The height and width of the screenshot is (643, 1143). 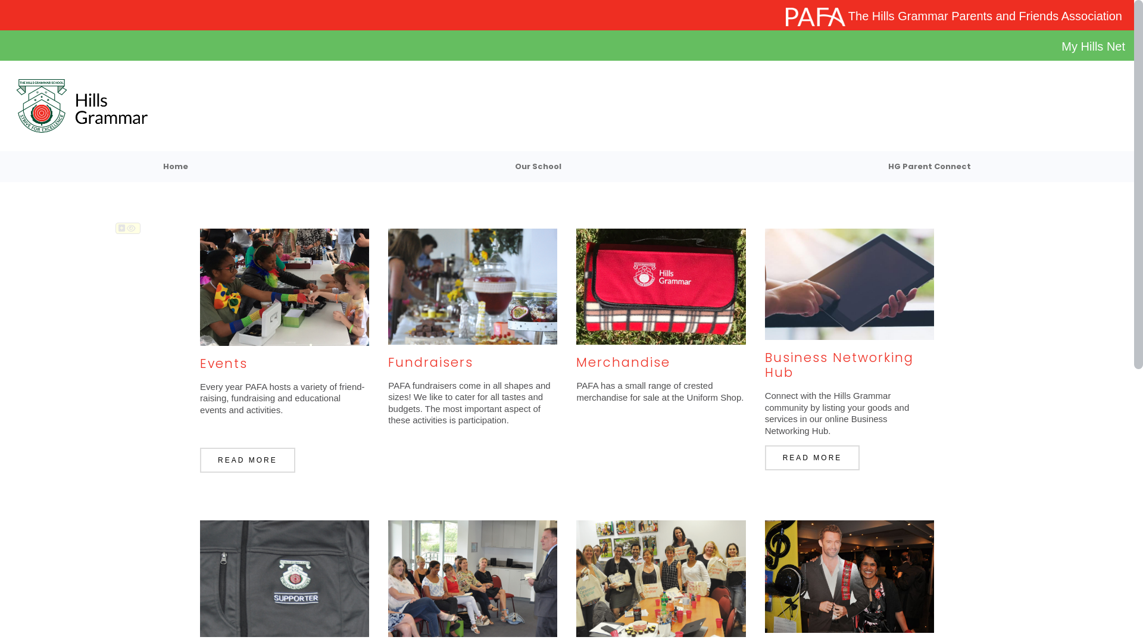 What do you see at coordinates (176, 167) in the screenshot?
I see `Home` at bounding box center [176, 167].